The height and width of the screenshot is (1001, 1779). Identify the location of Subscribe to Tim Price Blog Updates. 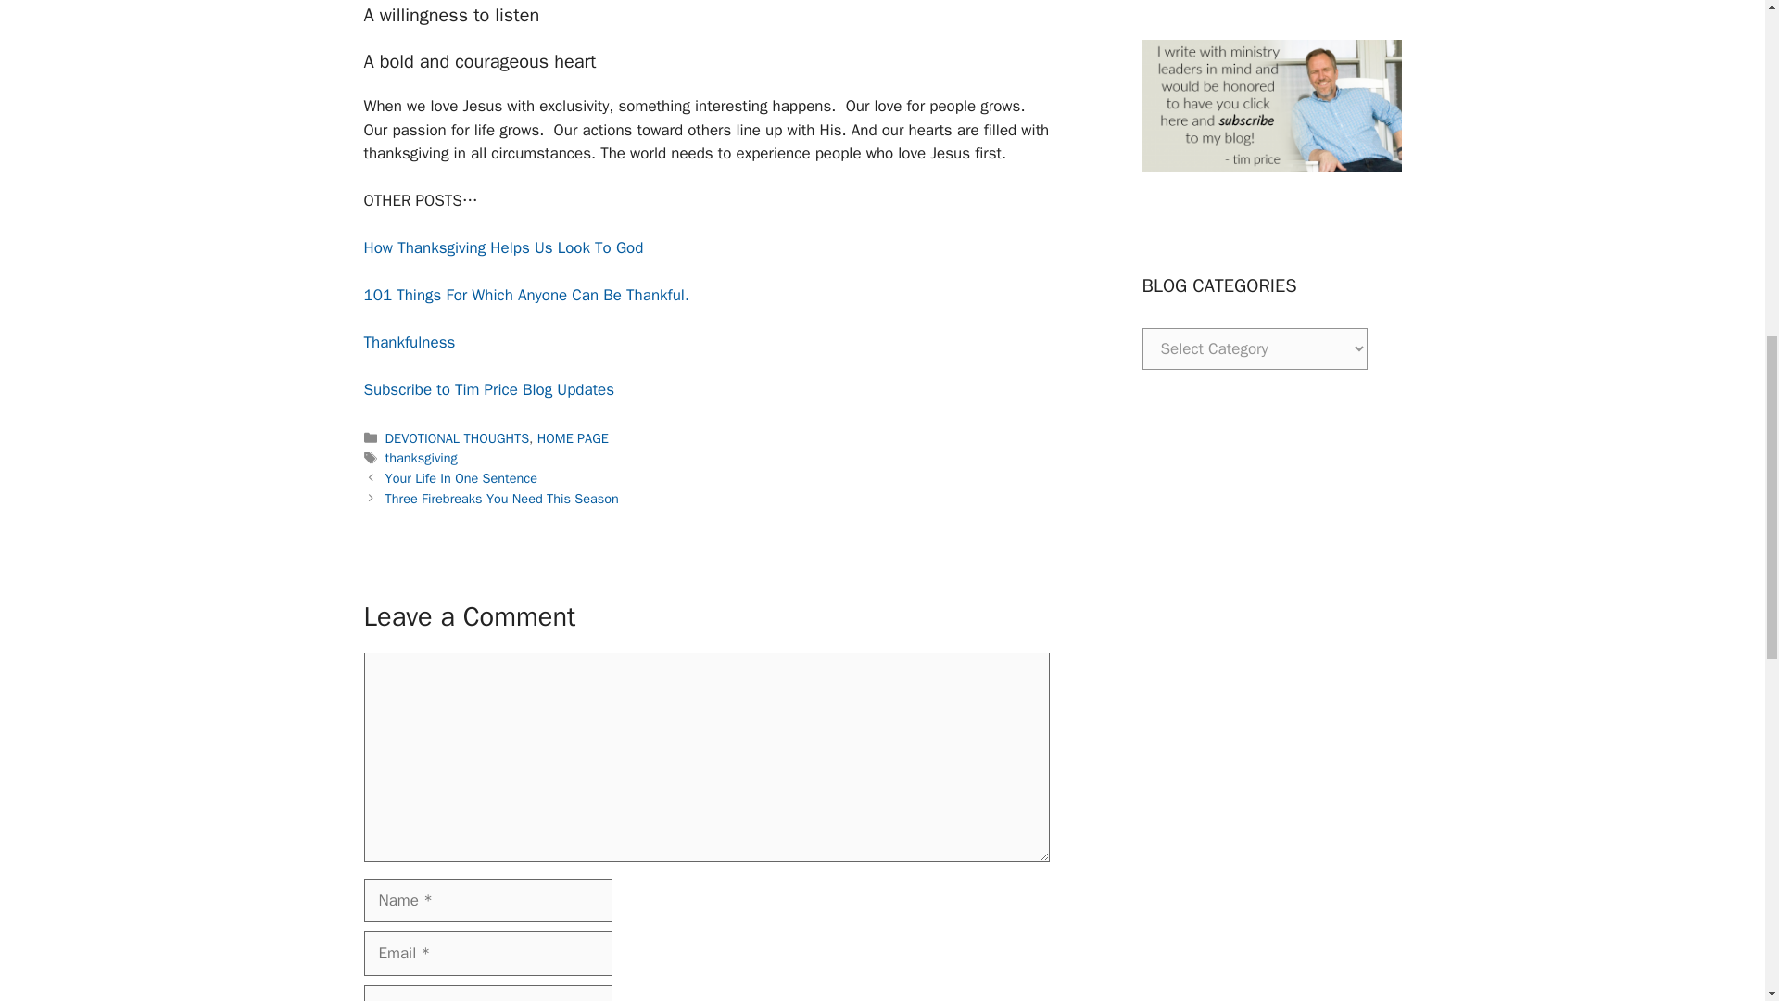
(487, 389).